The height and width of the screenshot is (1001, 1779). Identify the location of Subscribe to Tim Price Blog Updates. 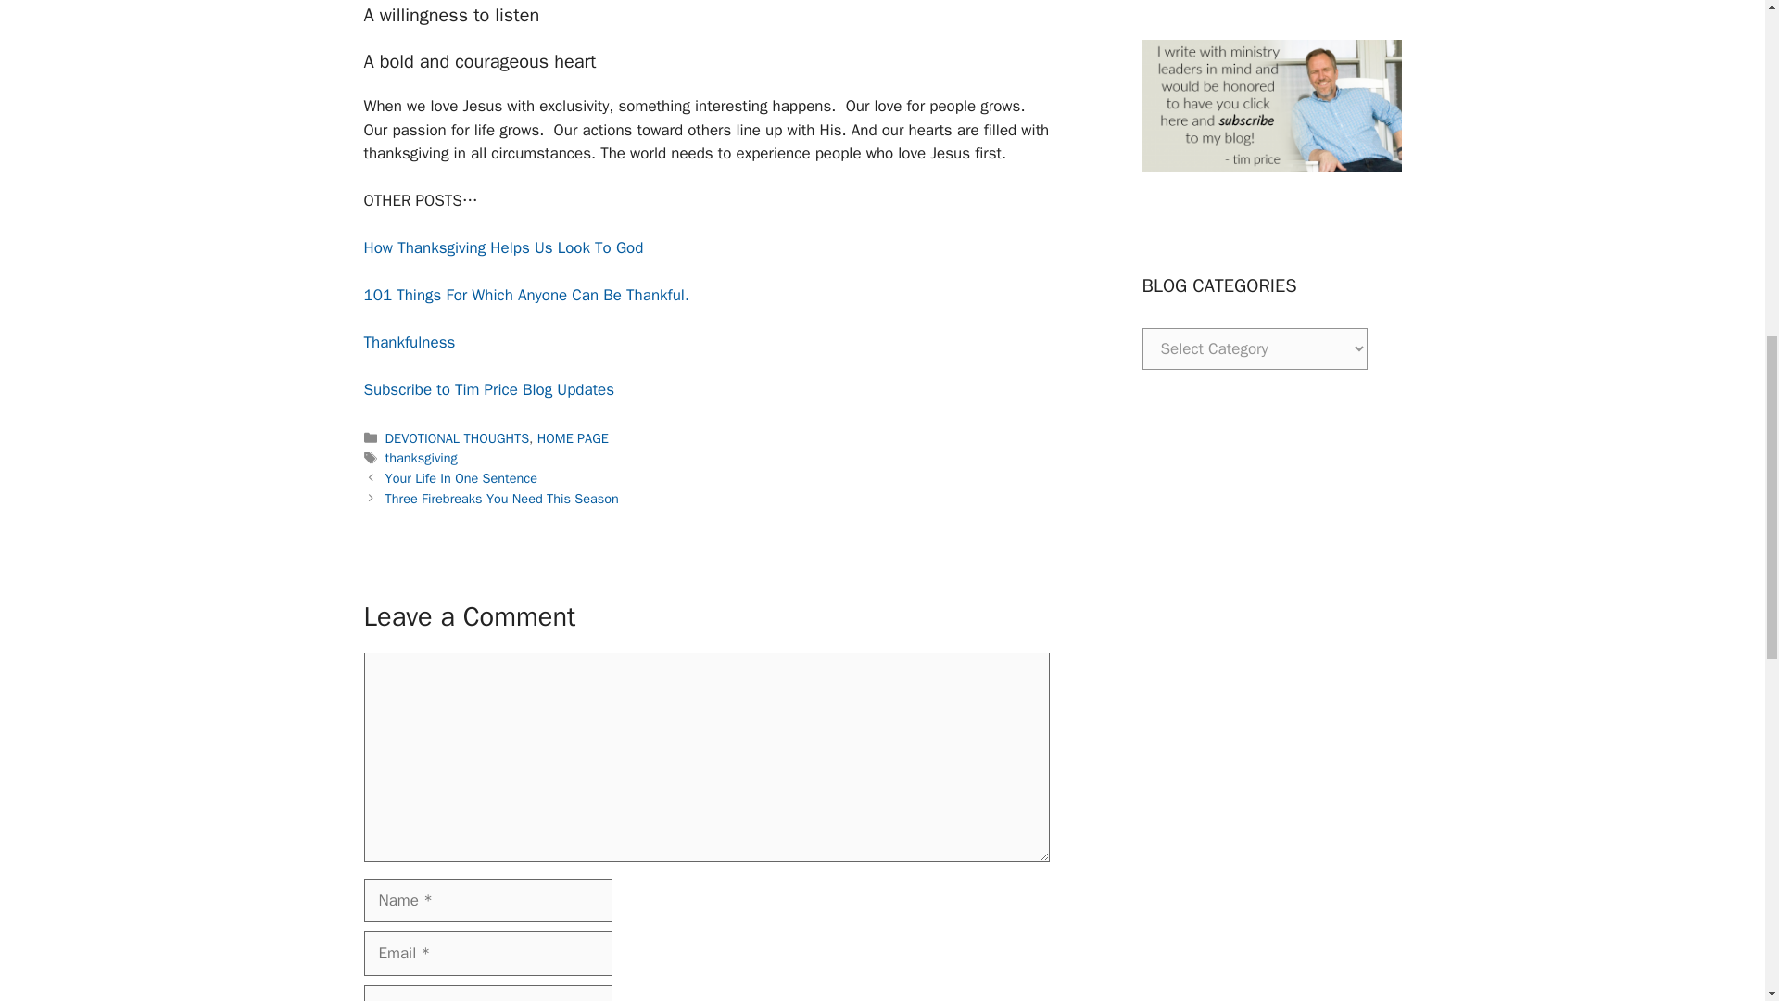
(487, 389).